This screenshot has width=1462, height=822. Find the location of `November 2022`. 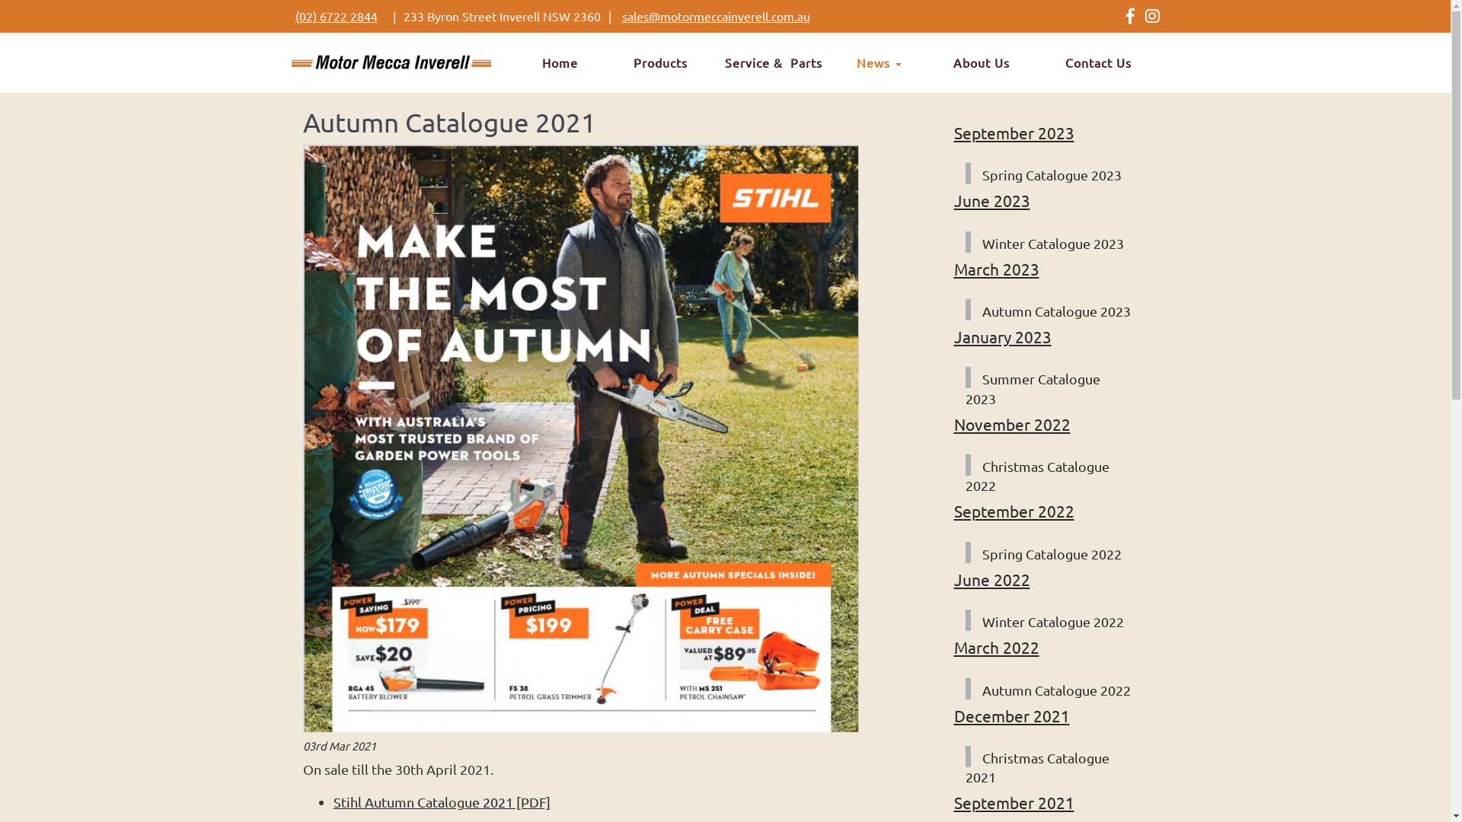

November 2022 is located at coordinates (1011, 424).